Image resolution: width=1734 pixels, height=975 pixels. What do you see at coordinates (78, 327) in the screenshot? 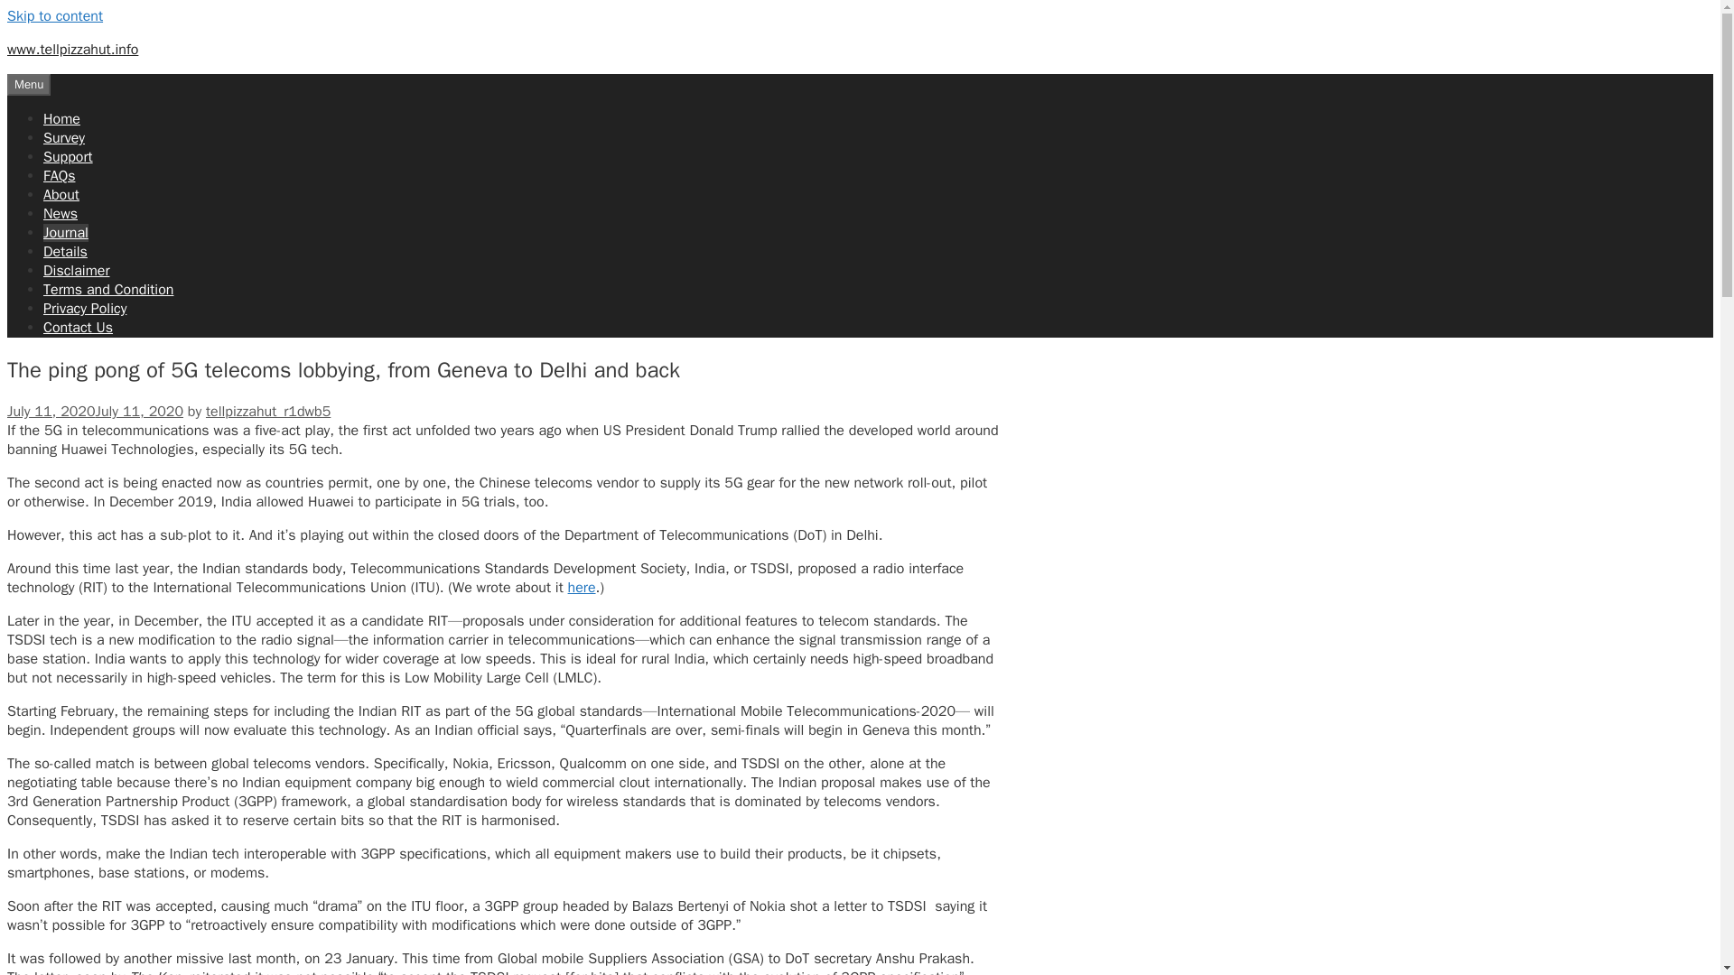
I see `Contact Us` at bounding box center [78, 327].